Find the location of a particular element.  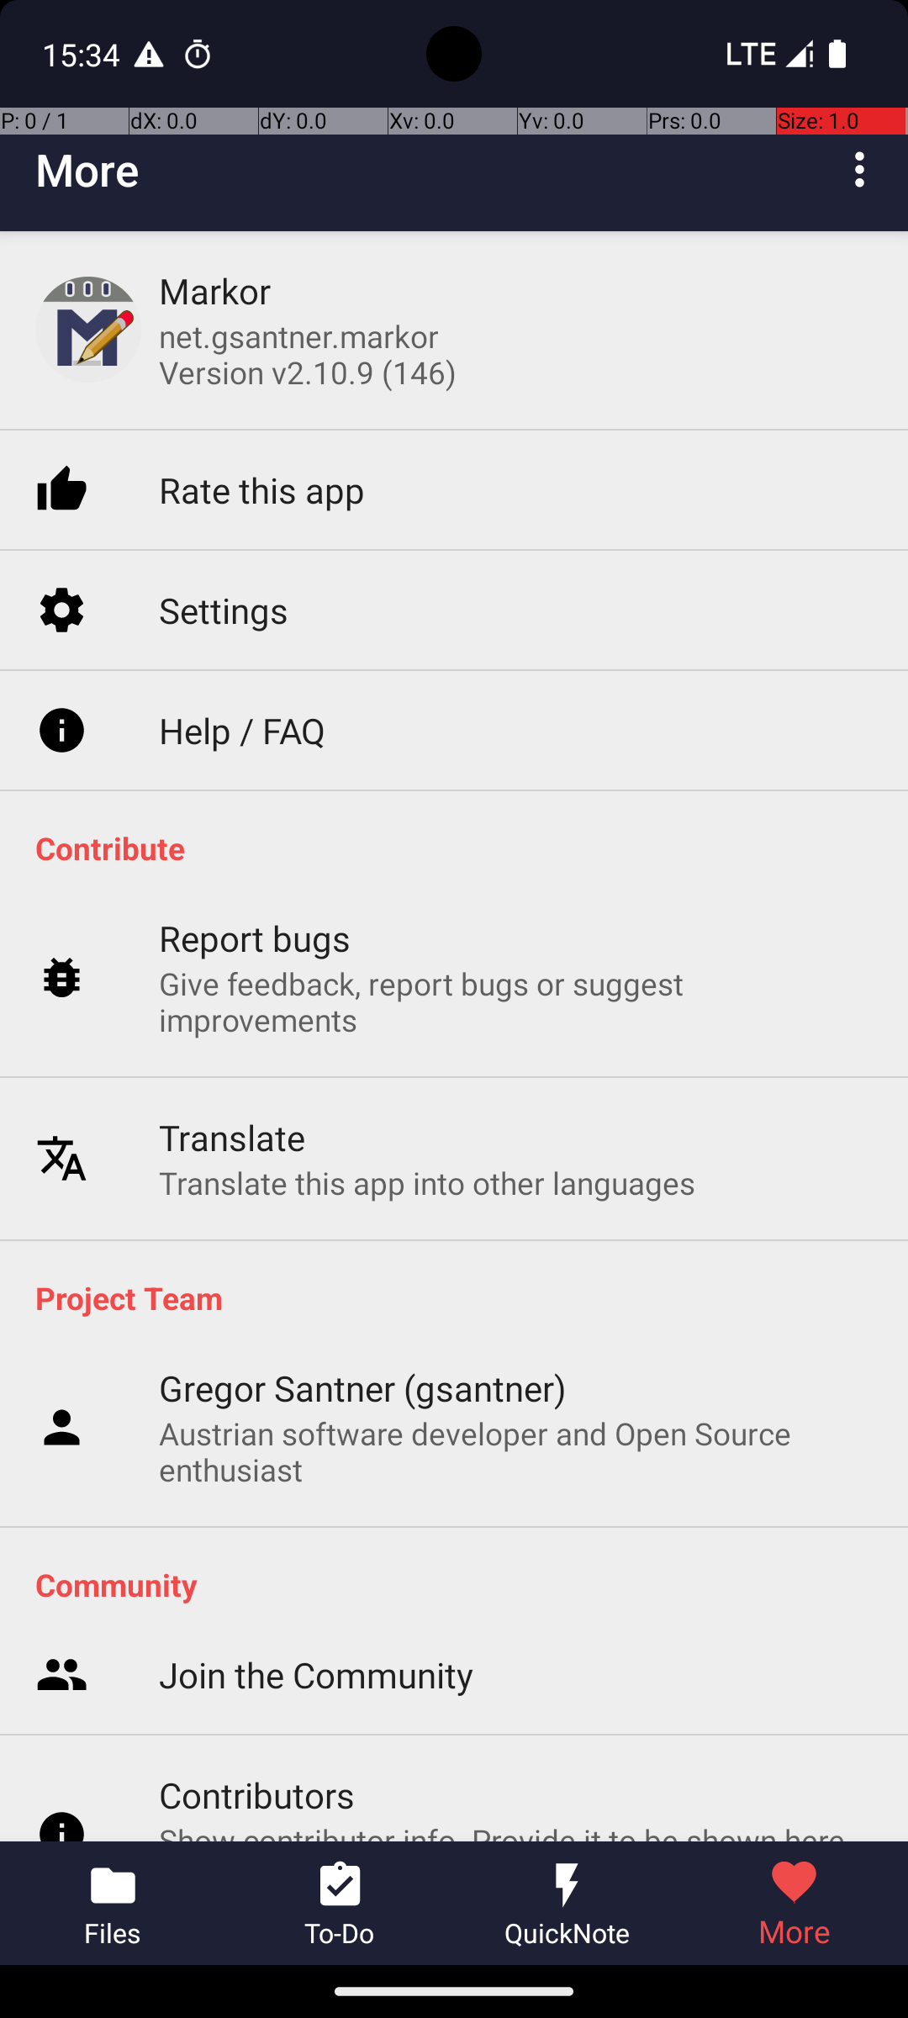

Austrian software developer and Open Source enthusiast is located at coordinates (516, 1451).